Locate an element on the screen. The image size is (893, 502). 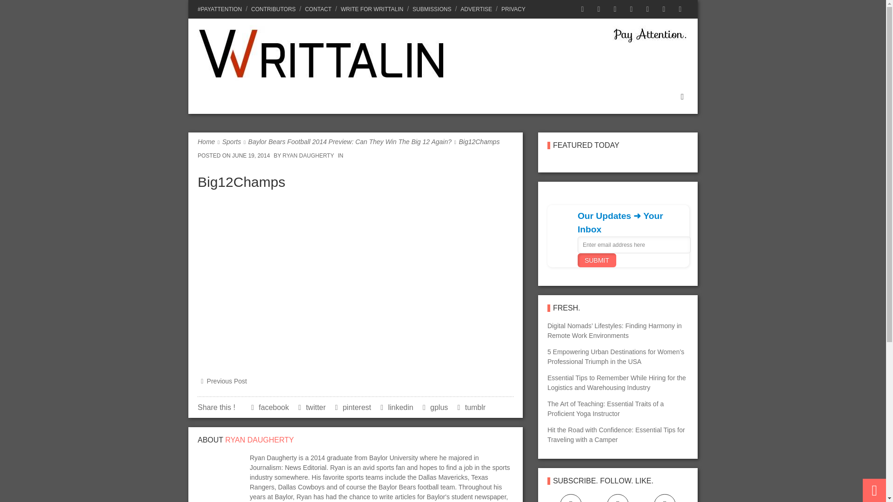
SUBMISSIONS is located at coordinates (432, 9).